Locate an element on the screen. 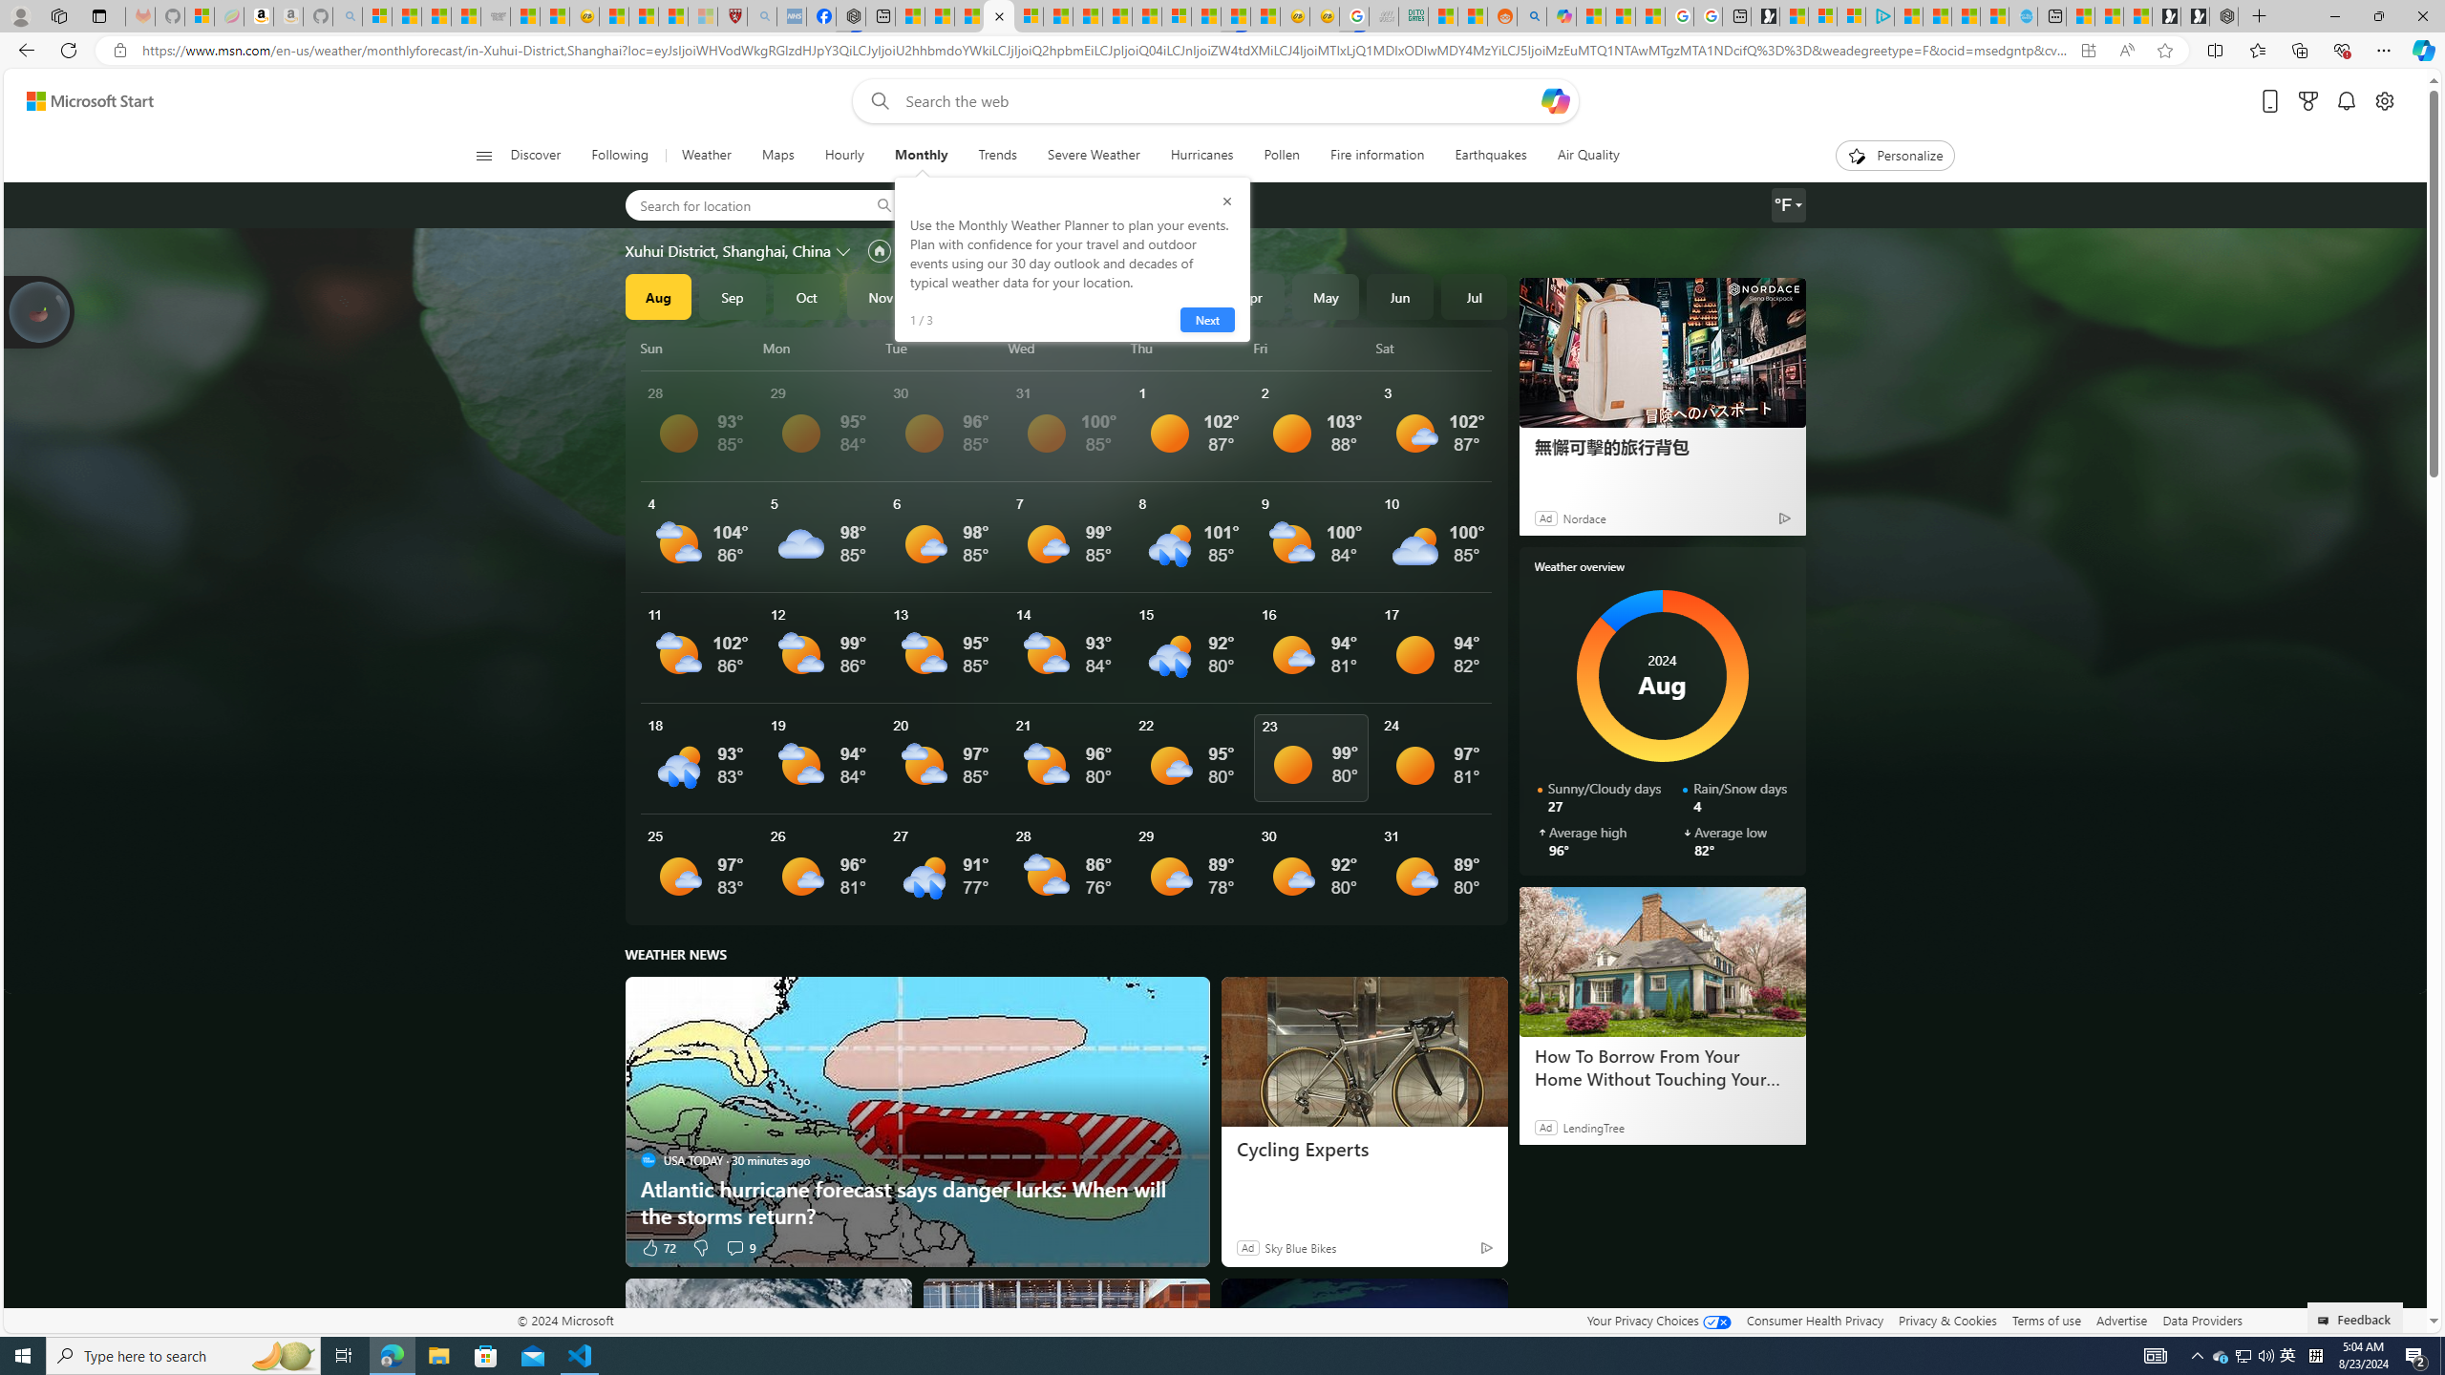 This screenshot has width=2445, height=1375. Fri is located at coordinates (1311, 348).